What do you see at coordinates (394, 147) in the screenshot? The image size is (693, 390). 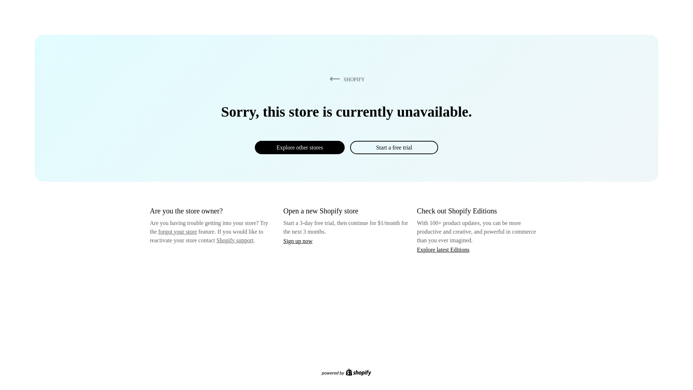 I see `Start a free trial` at bounding box center [394, 147].